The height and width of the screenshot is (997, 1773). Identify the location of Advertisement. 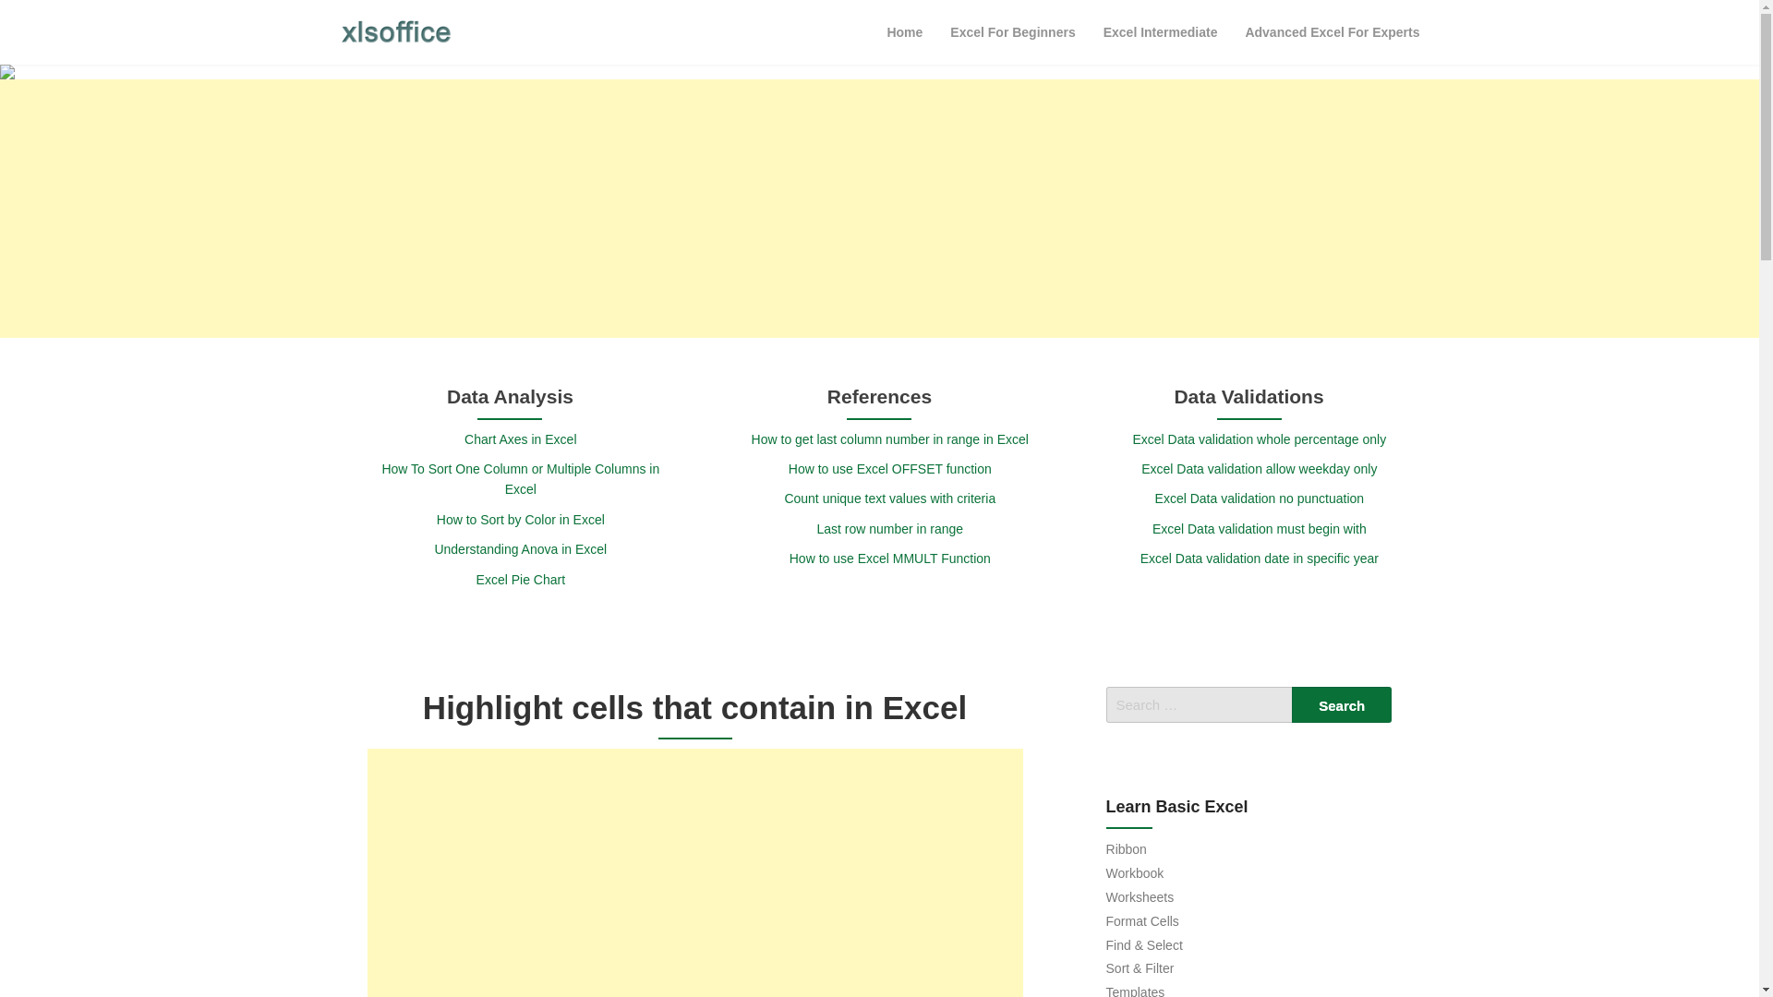
(694, 872).